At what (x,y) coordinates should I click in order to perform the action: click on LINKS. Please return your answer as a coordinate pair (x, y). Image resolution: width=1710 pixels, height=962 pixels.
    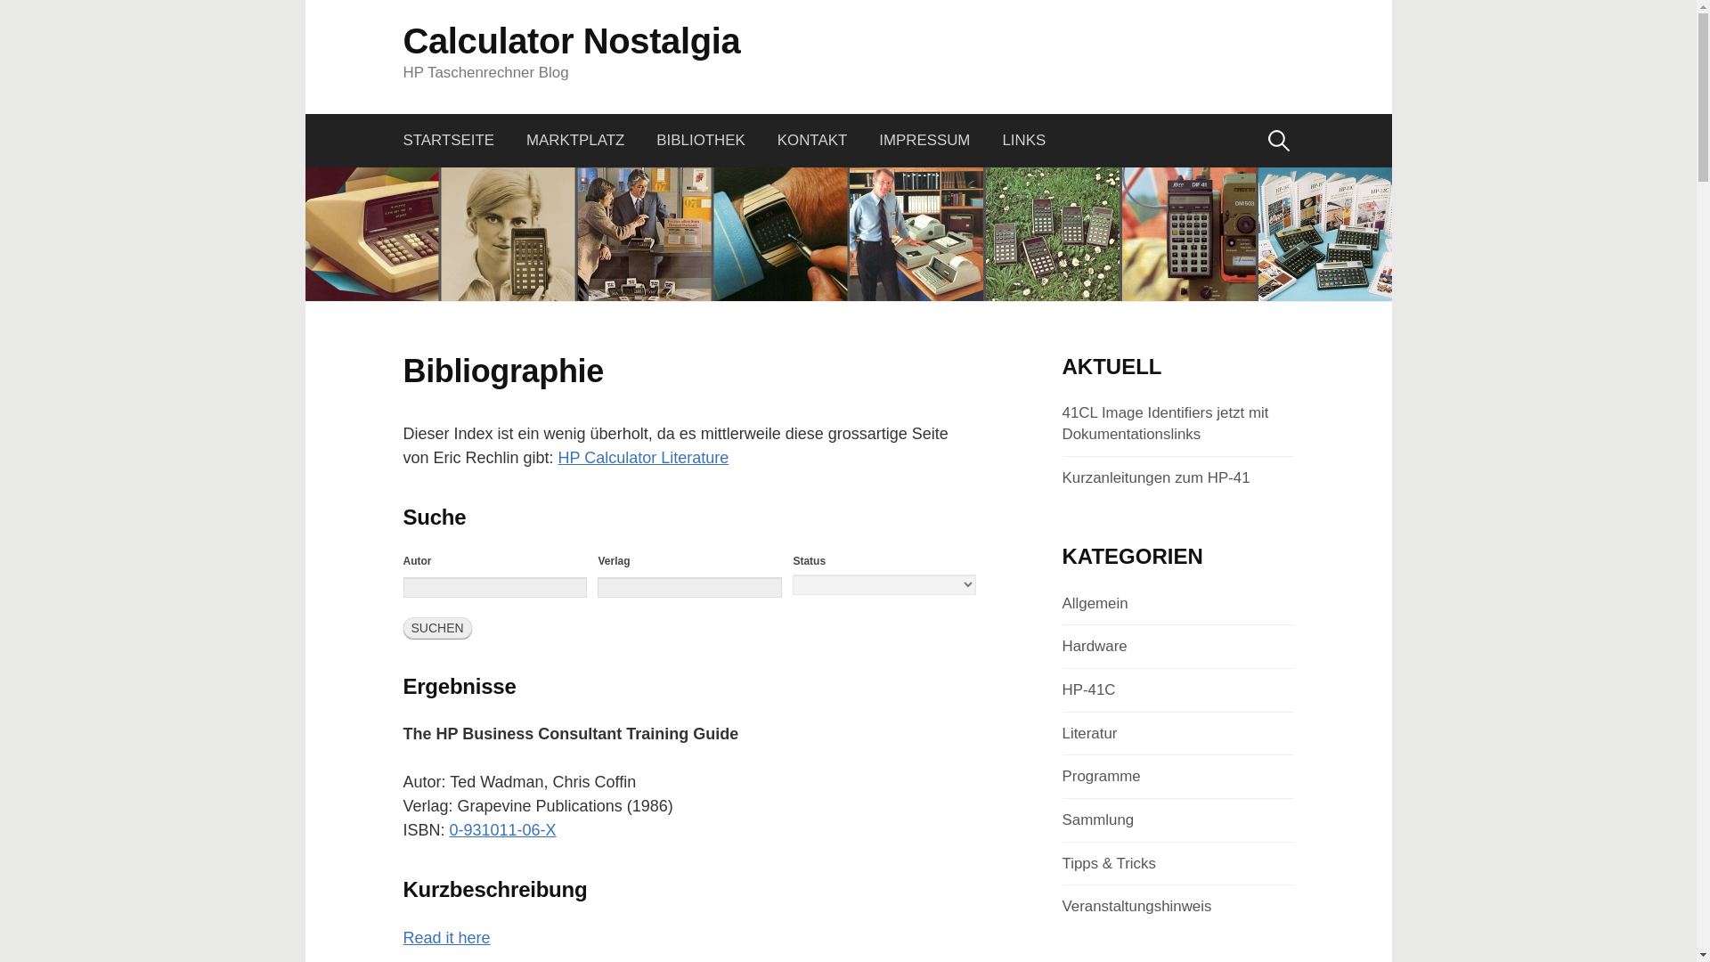
    Looking at the image, I should click on (1024, 141).